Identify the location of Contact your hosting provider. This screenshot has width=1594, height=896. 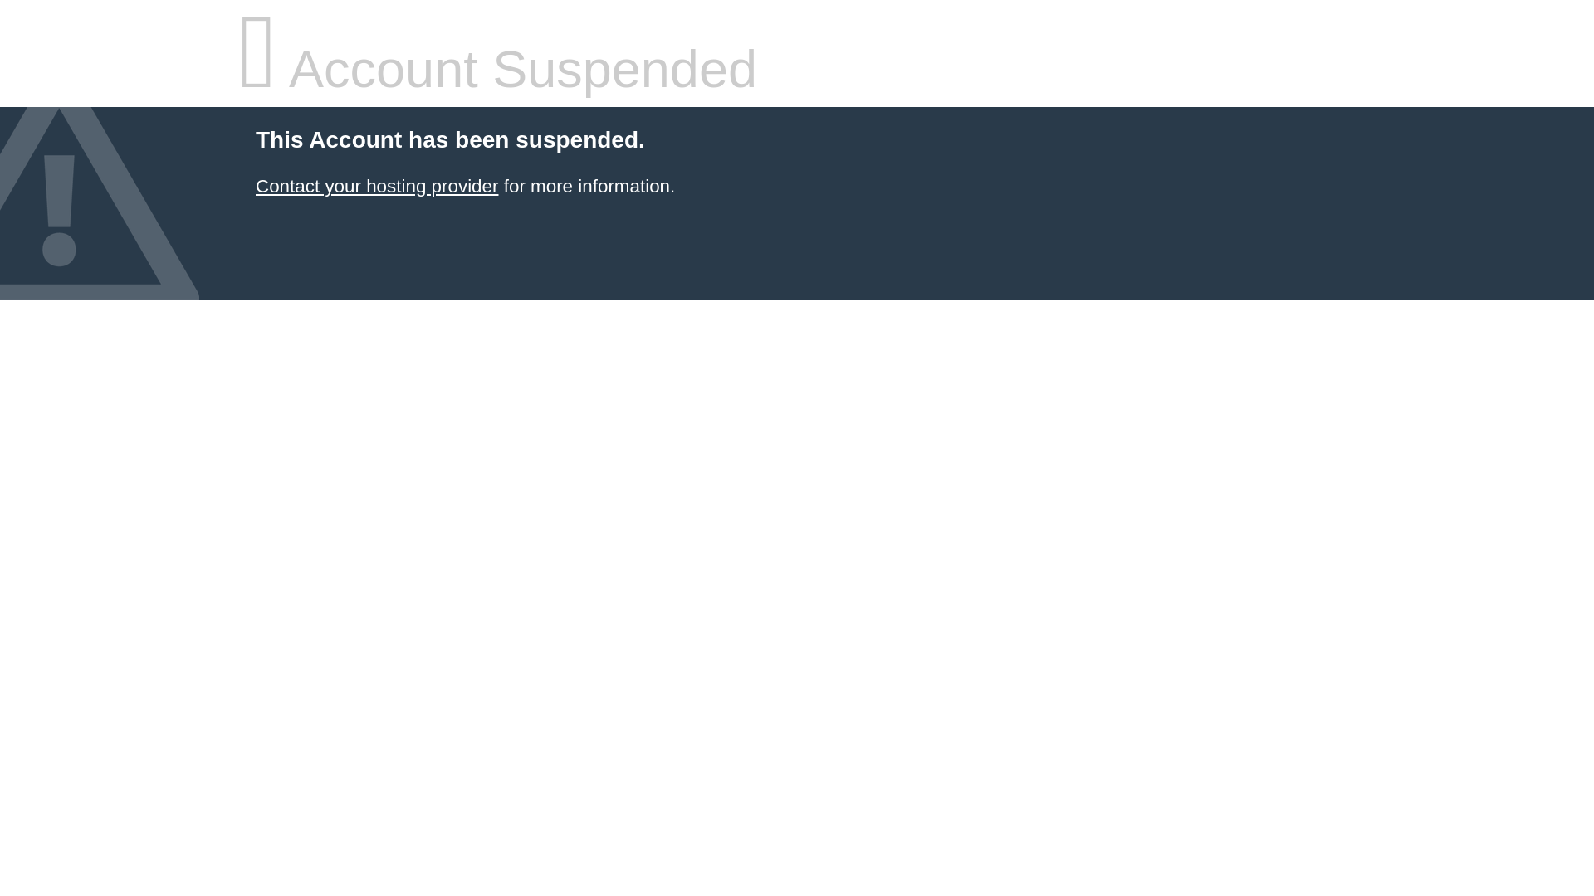
(376, 186).